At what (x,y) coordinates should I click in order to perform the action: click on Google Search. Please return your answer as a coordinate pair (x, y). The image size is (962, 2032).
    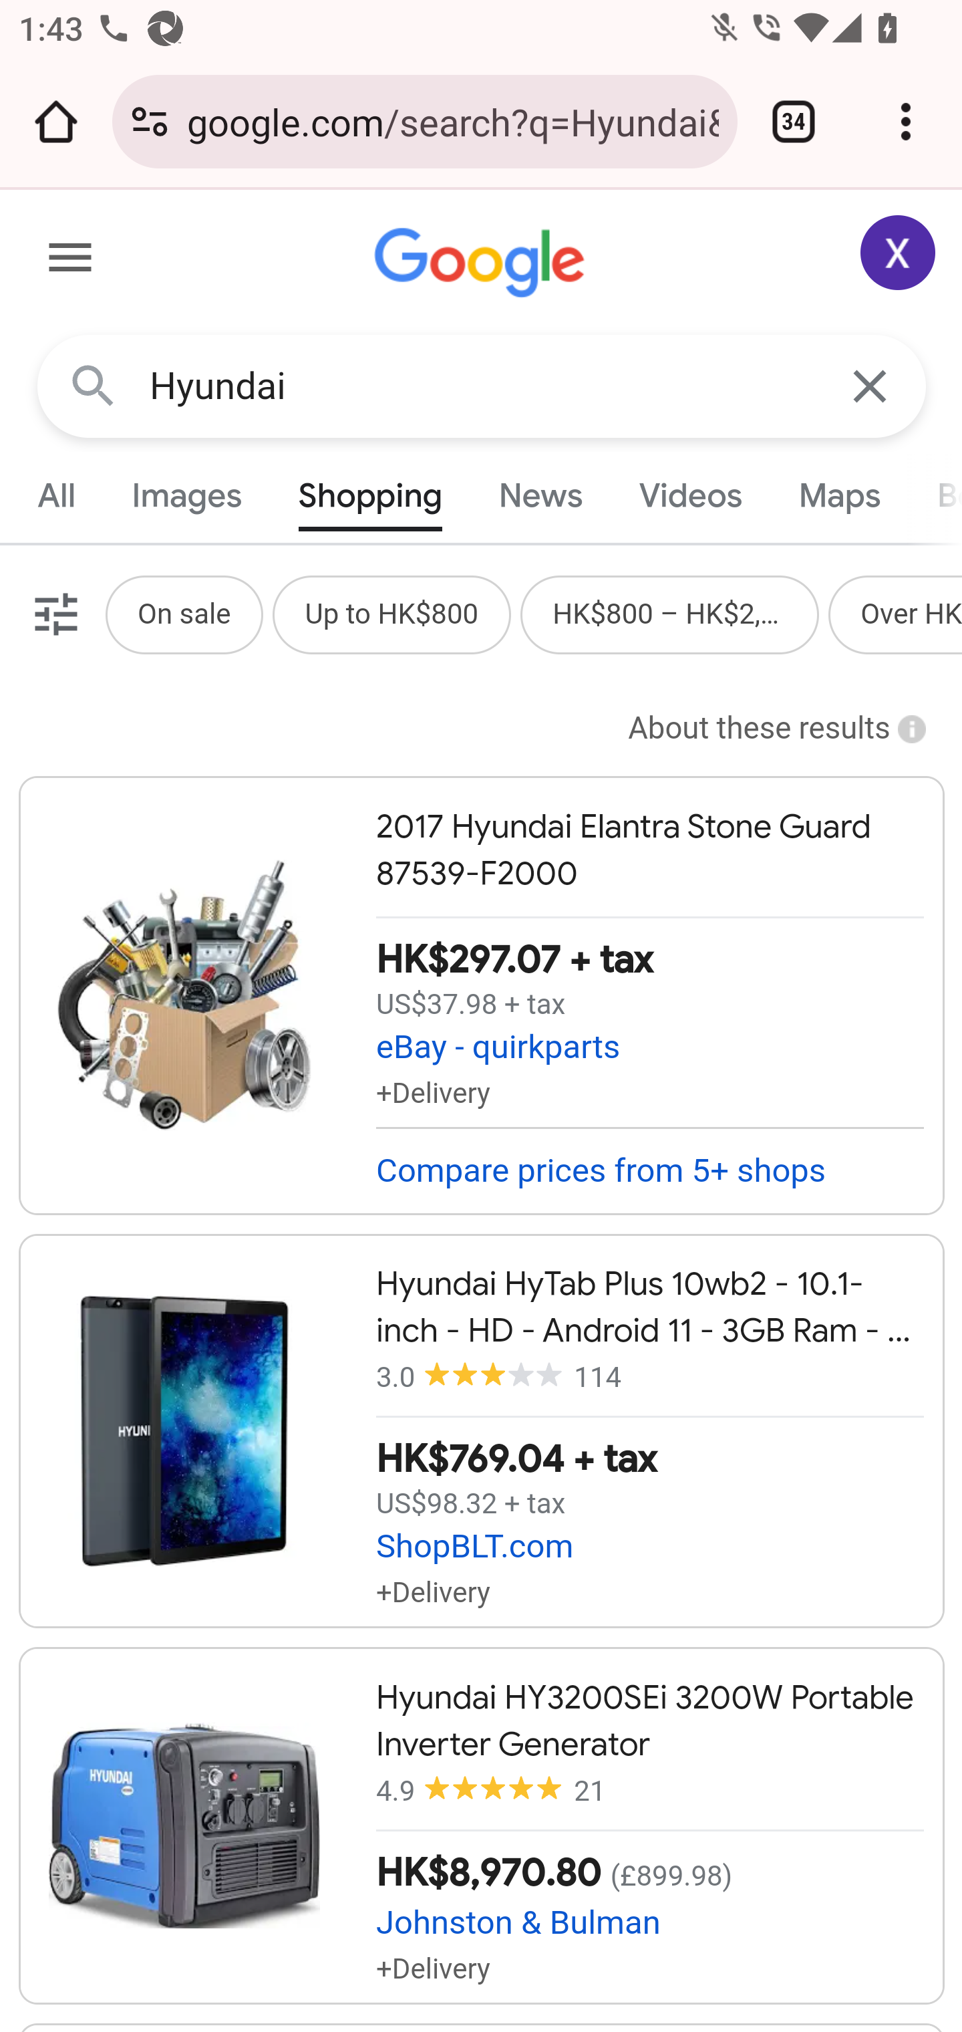
    Looking at the image, I should click on (94, 385).